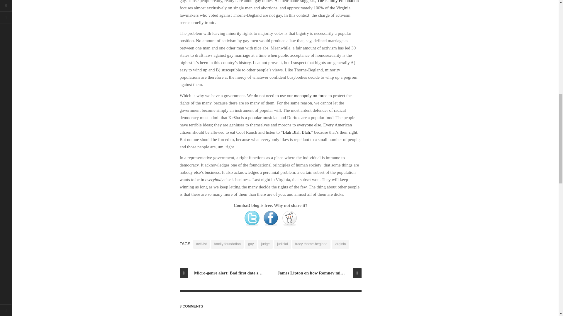  What do you see at coordinates (270, 218) in the screenshot?
I see `Facebook` at bounding box center [270, 218].